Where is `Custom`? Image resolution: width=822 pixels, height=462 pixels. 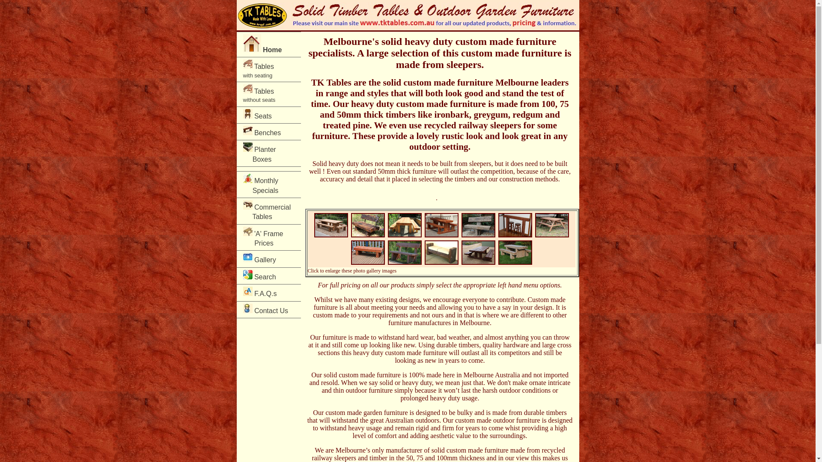 Custom is located at coordinates (552, 236).